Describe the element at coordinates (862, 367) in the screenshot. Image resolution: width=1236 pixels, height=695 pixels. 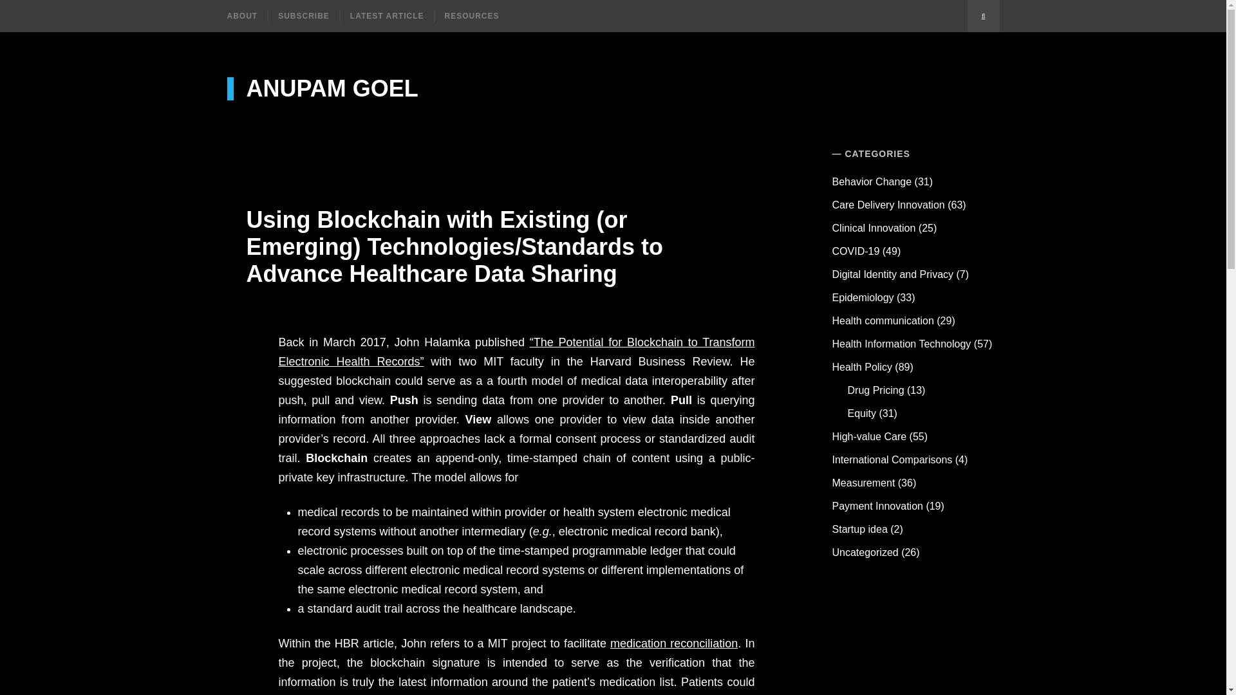
I see `Health Policy` at that location.